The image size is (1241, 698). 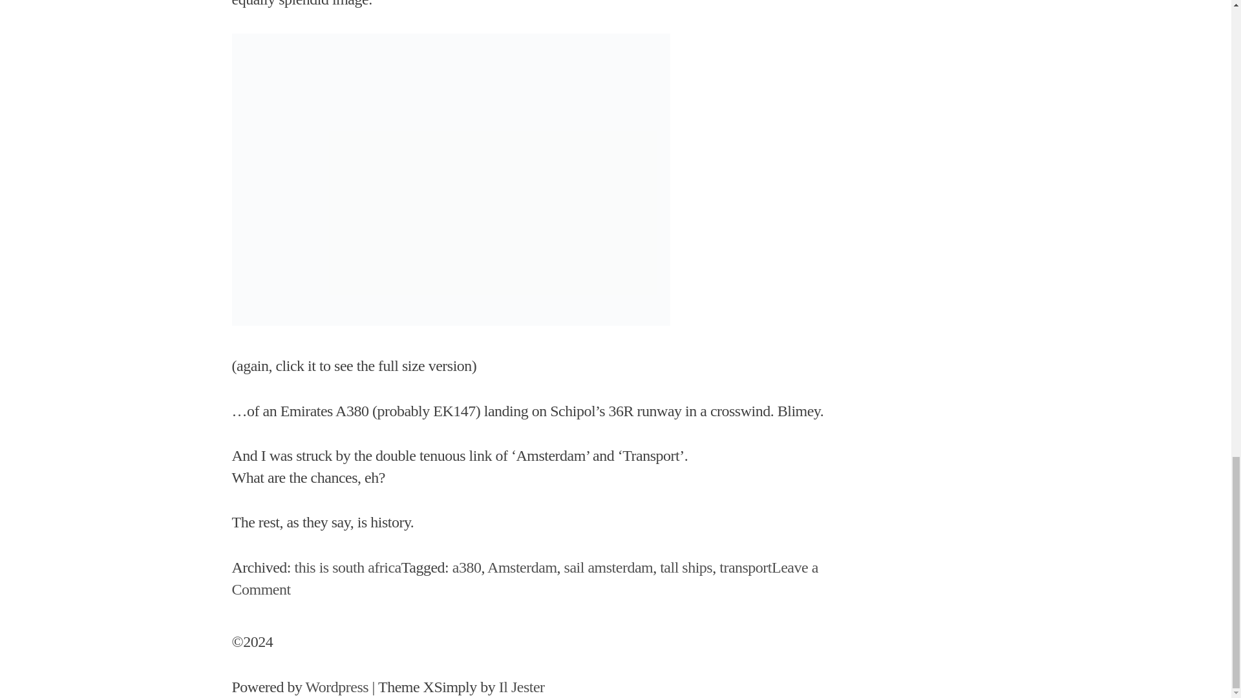 What do you see at coordinates (686, 567) in the screenshot?
I see `tall ships` at bounding box center [686, 567].